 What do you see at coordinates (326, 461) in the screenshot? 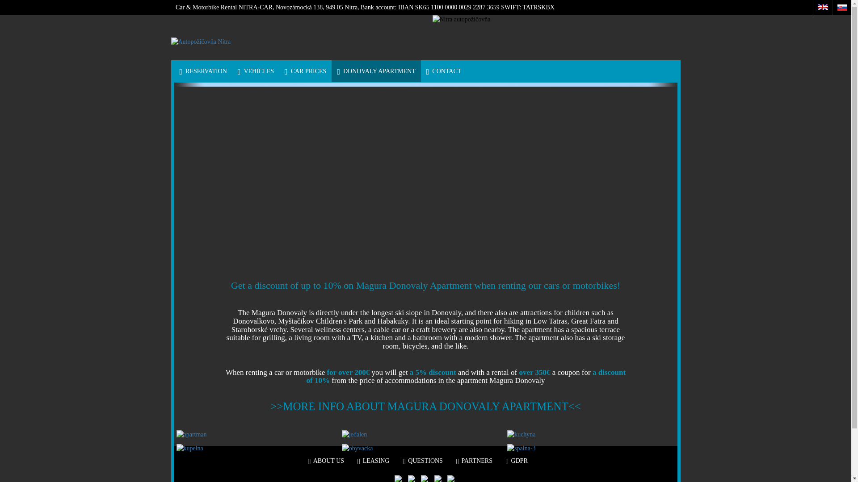
I see `ABOUT US` at bounding box center [326, 461].